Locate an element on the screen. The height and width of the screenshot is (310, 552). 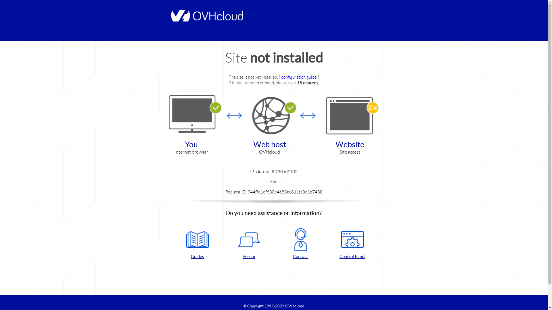
Forum is located at coordinates (249, 244).